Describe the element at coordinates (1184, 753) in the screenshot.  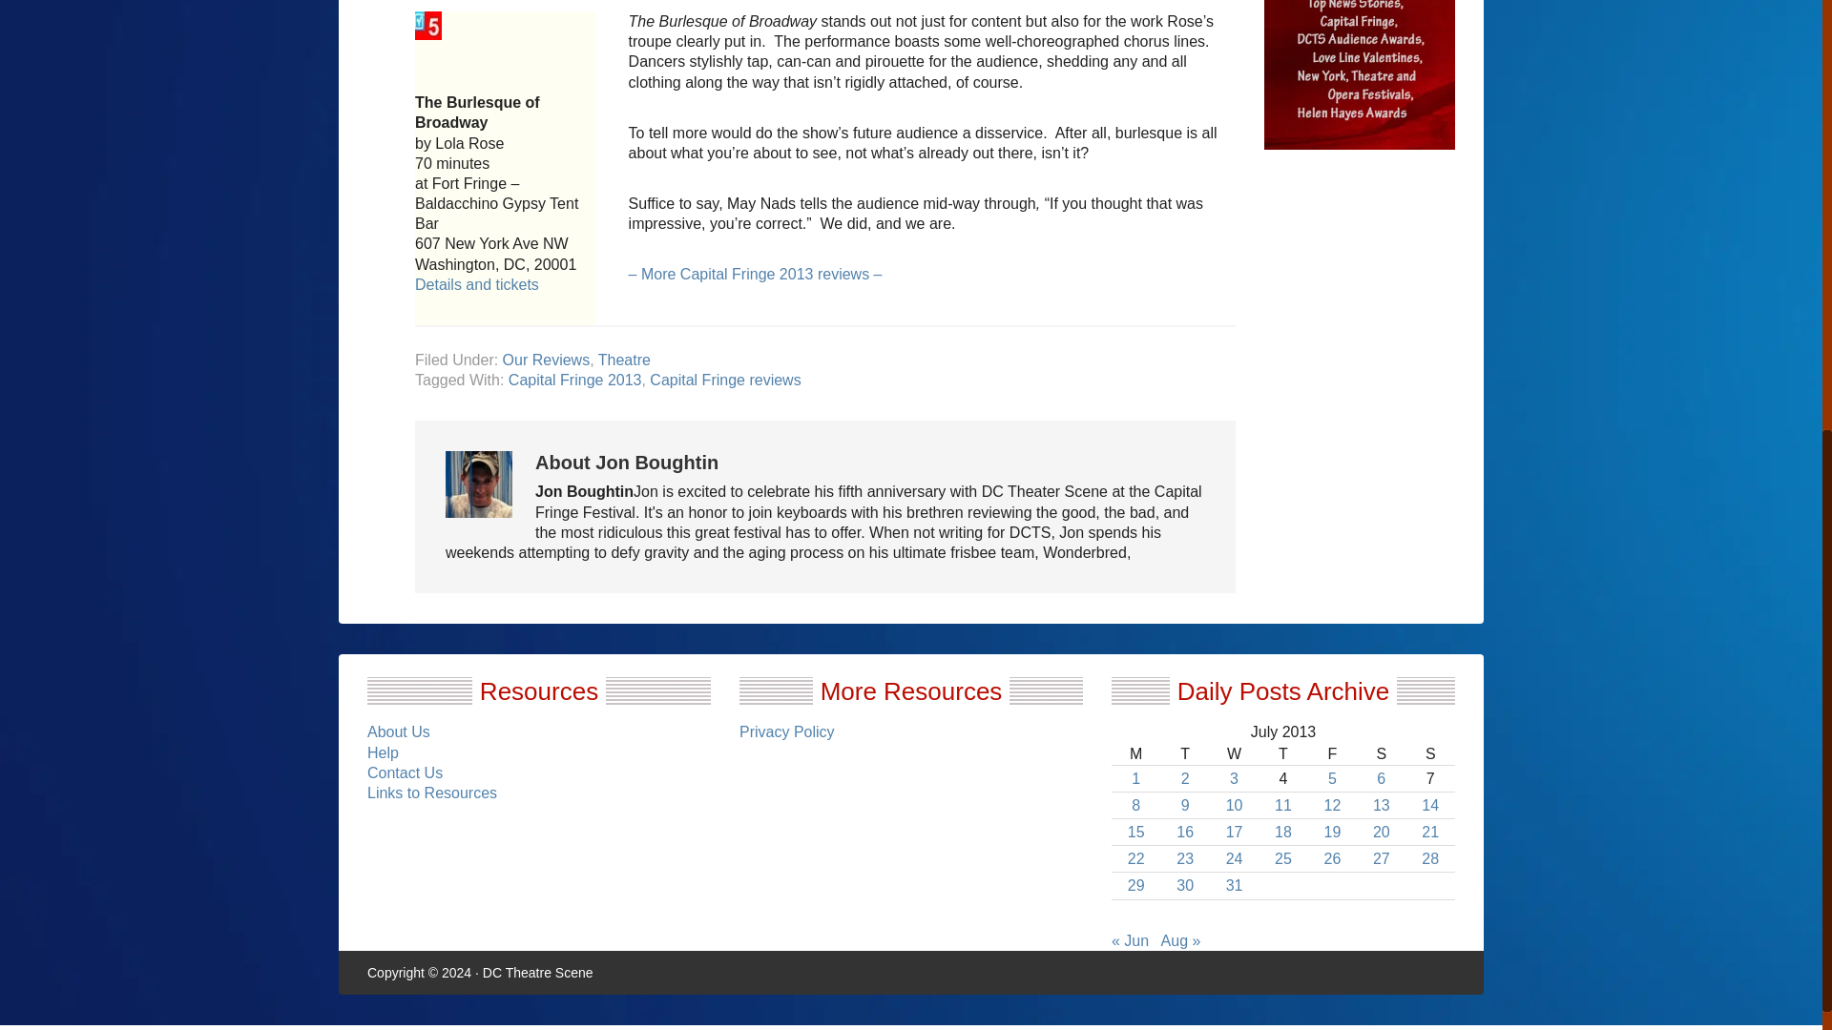
I see `Tuesday` at that location.